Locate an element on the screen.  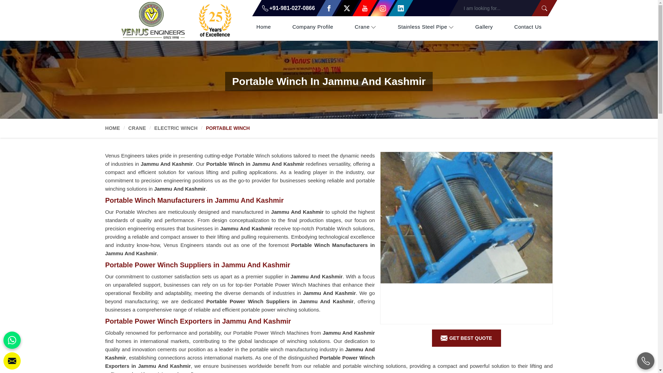
Twitter is located at coordinates (342, 8).